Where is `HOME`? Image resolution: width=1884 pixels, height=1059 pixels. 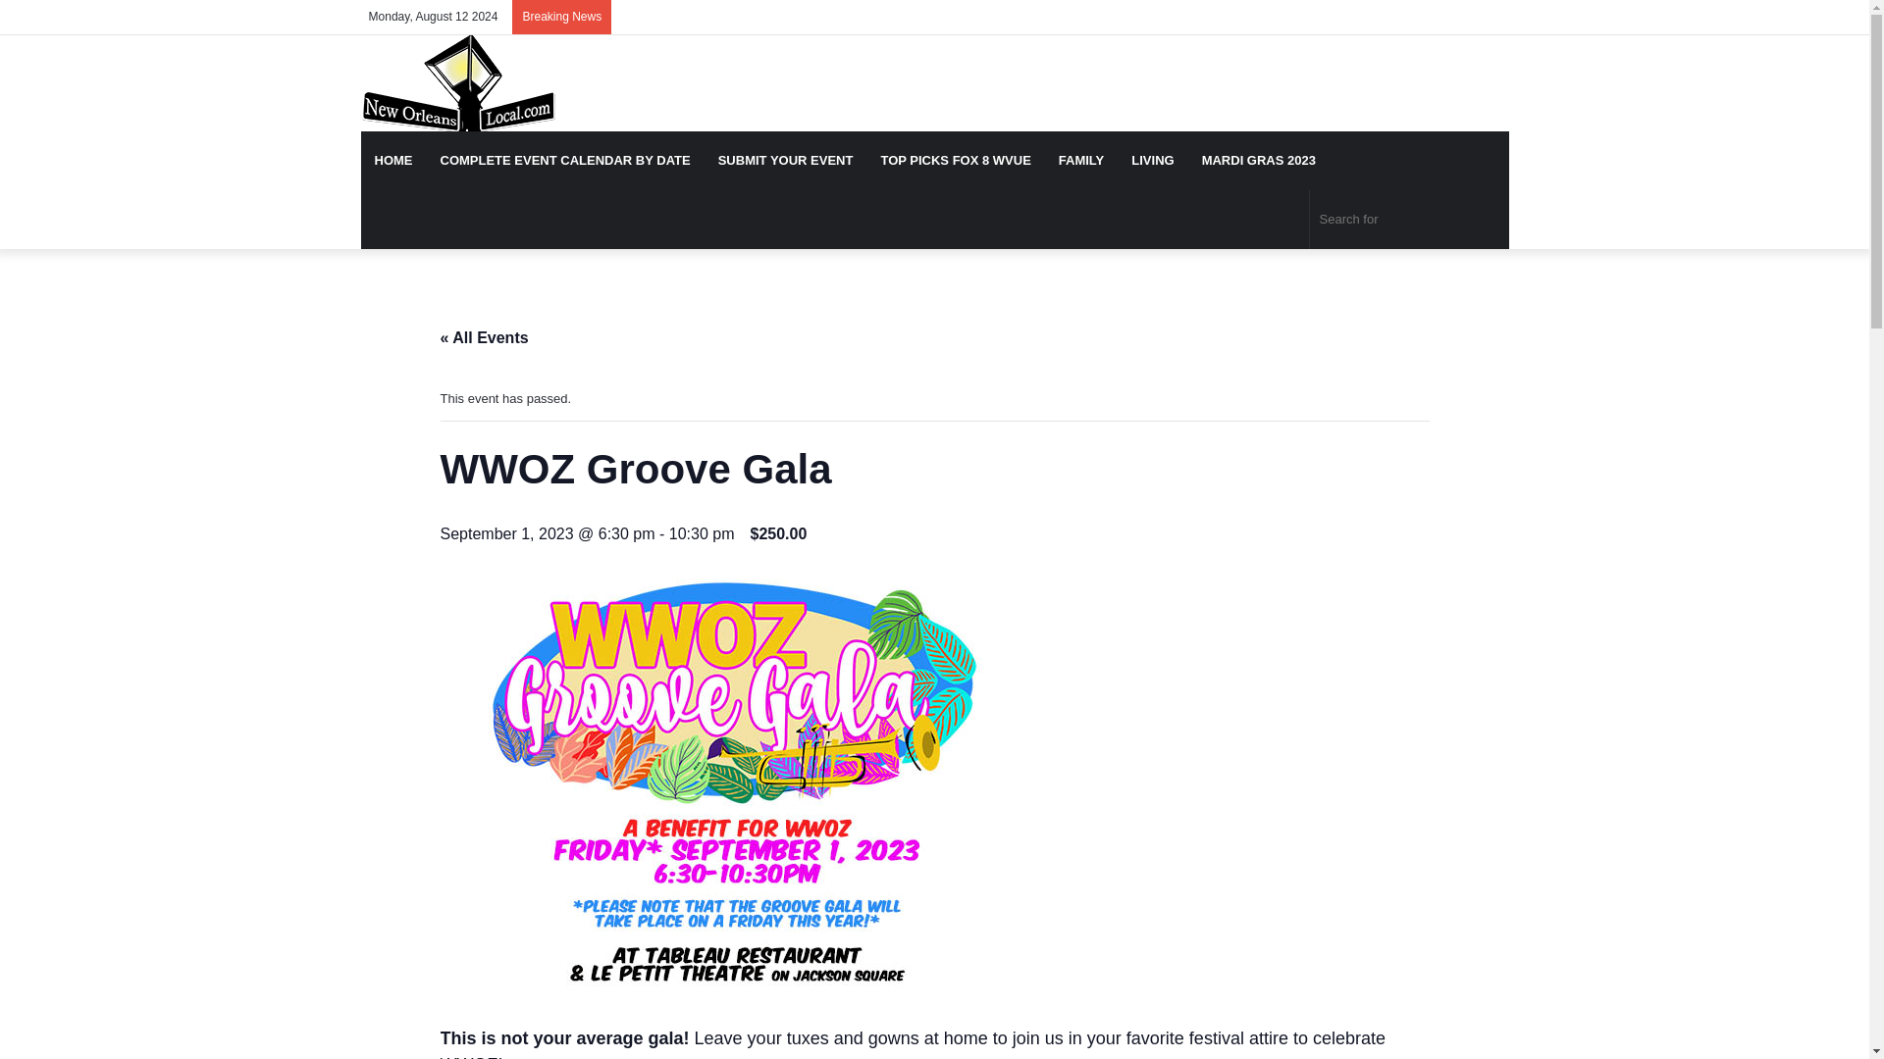 HOME is located at coordinates (394, 161).